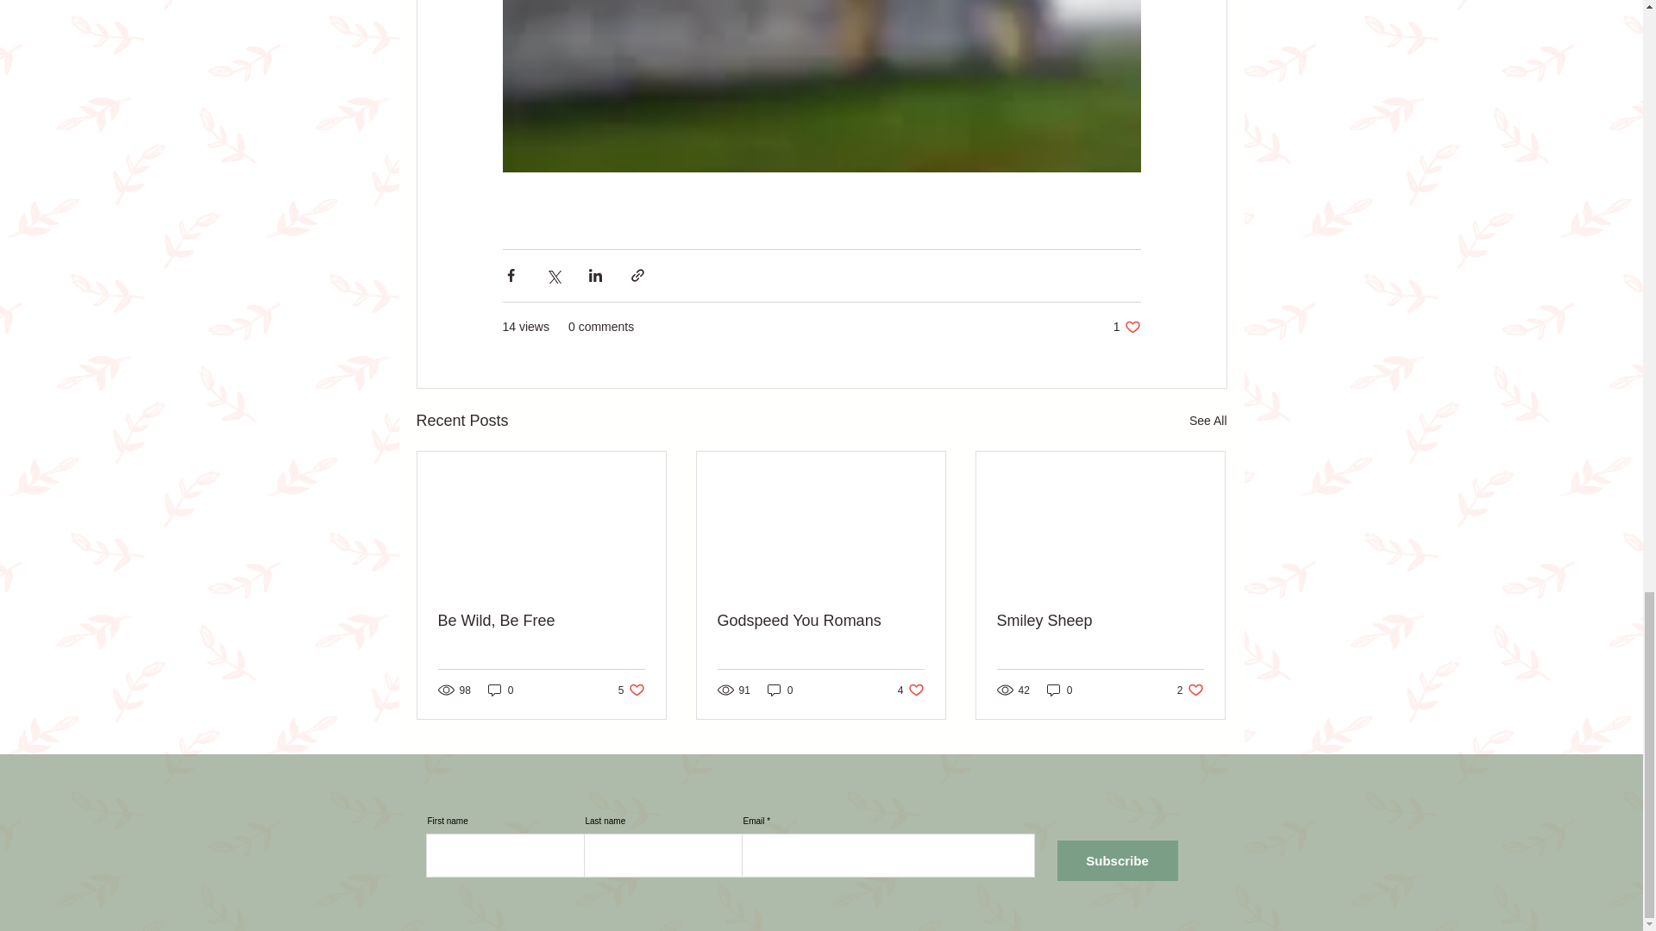 The height and width of the screenshot is (931, 1656). What do you see at coordinates (542, 621) in the screenshot?
I see `Smiley Sheep` at bounding box center [542, 621].